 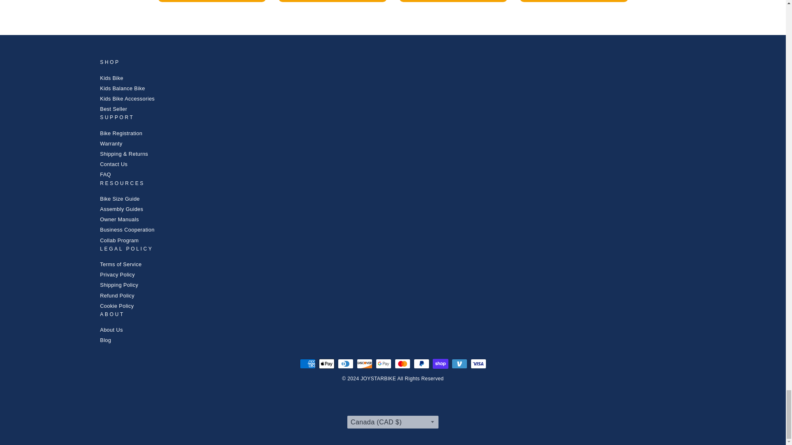 I want to click on Discover, so click(x=364, y=363).